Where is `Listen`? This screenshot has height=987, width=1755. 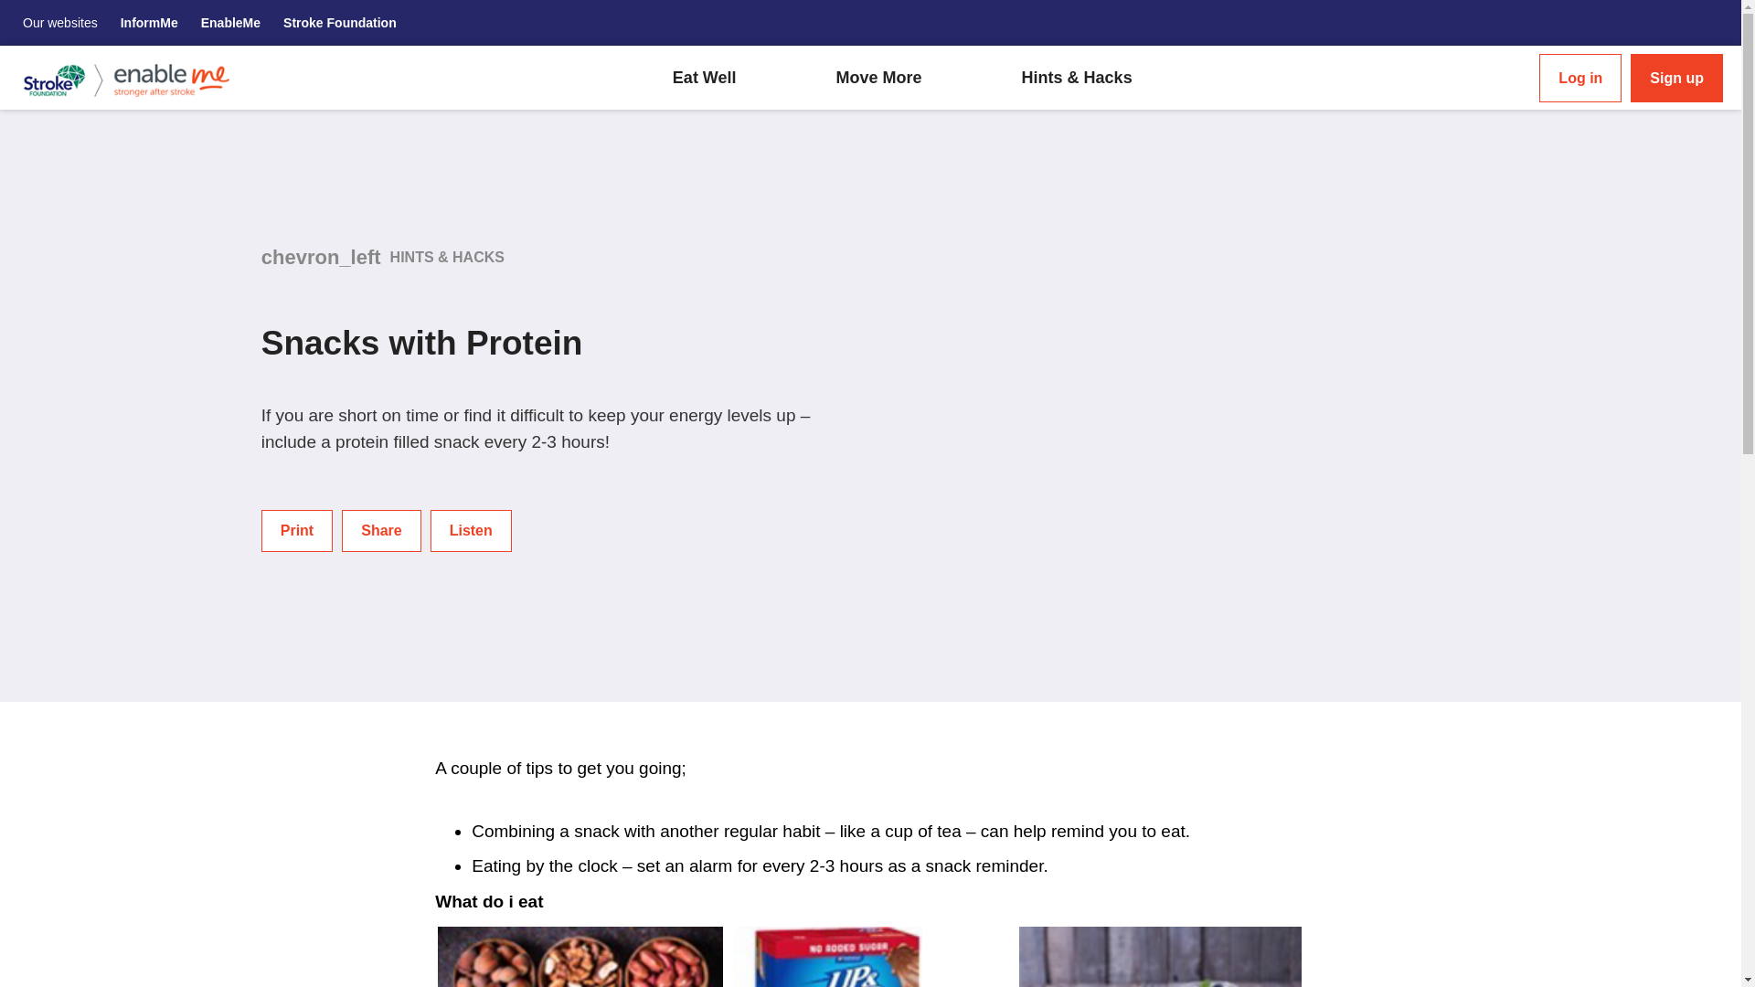 Listen is located at coordinates (471, 530).